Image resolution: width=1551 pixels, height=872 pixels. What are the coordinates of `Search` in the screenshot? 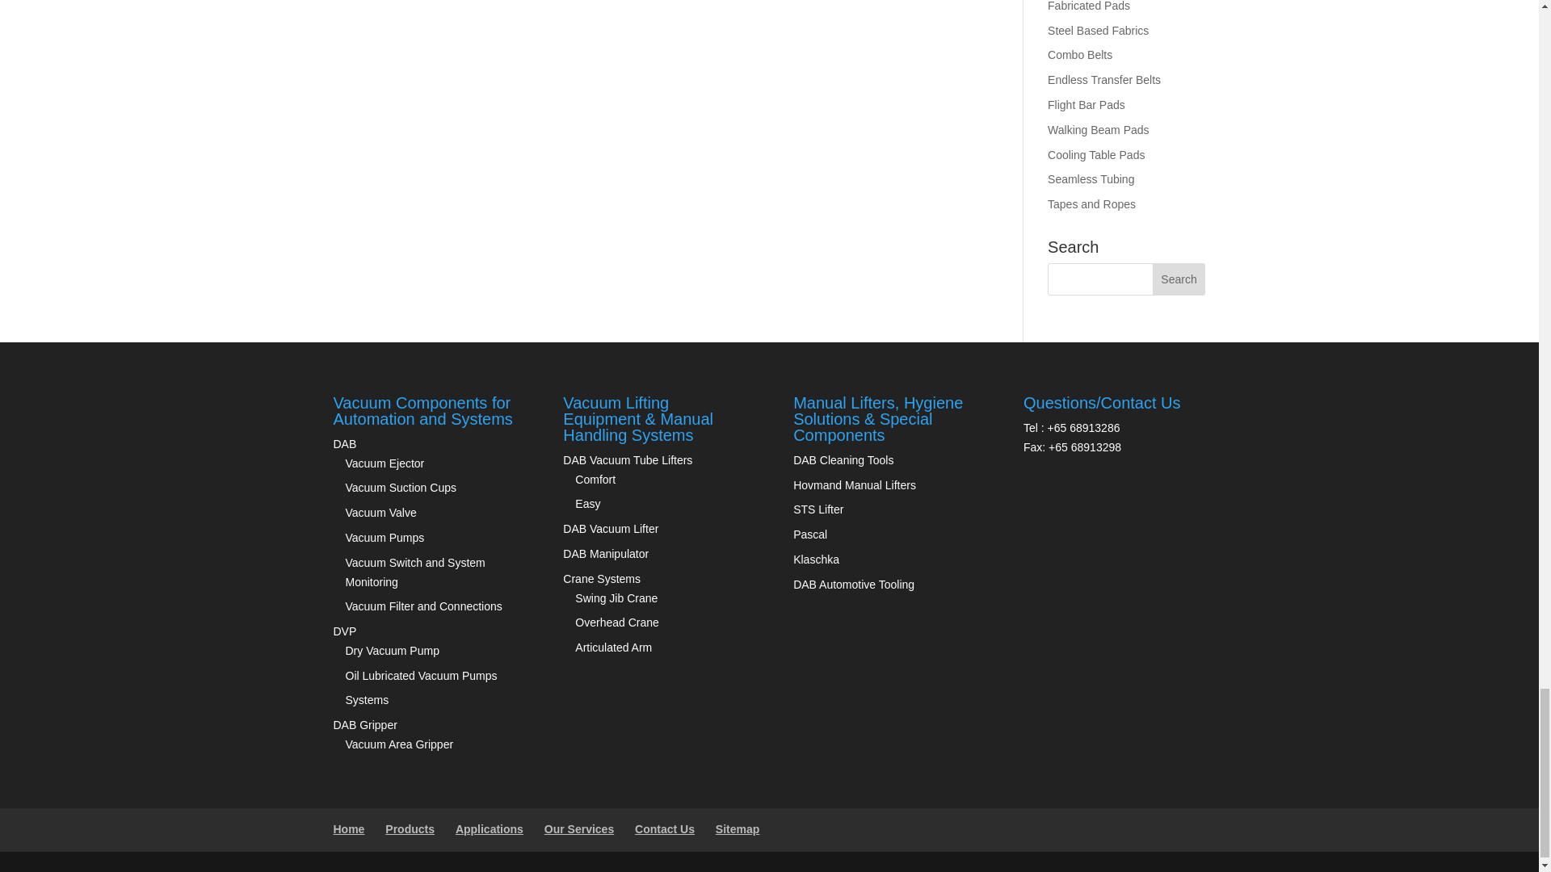 It's located at (1179, 279).